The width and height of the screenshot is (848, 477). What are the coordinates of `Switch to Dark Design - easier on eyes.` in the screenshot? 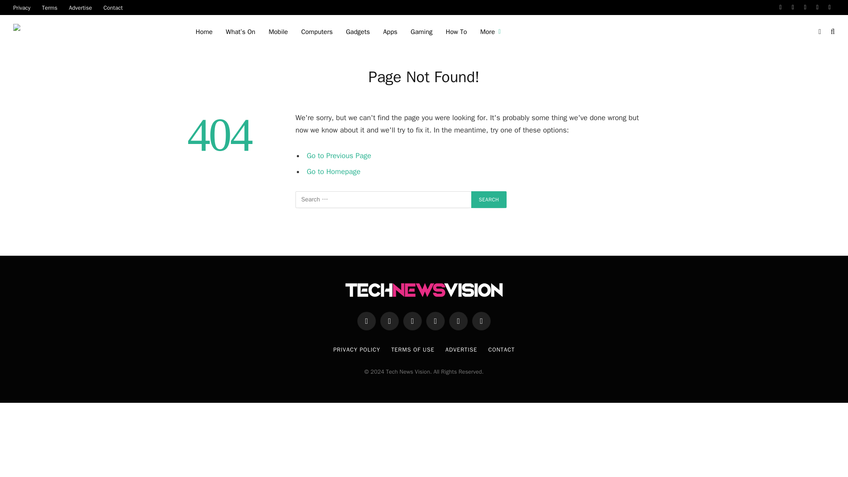 It's located at (820, 31).